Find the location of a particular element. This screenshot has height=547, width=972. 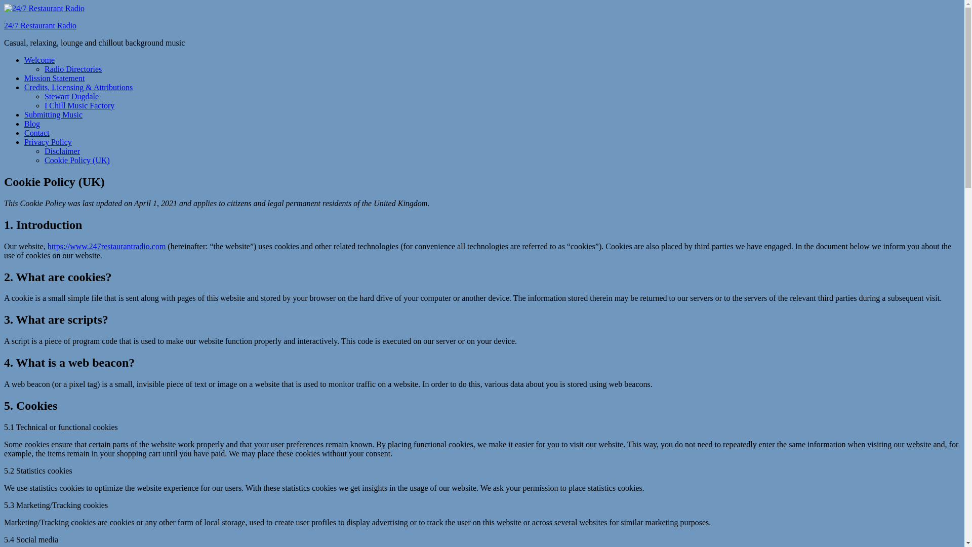

Submitting Music is located at coordinates (54, 114).